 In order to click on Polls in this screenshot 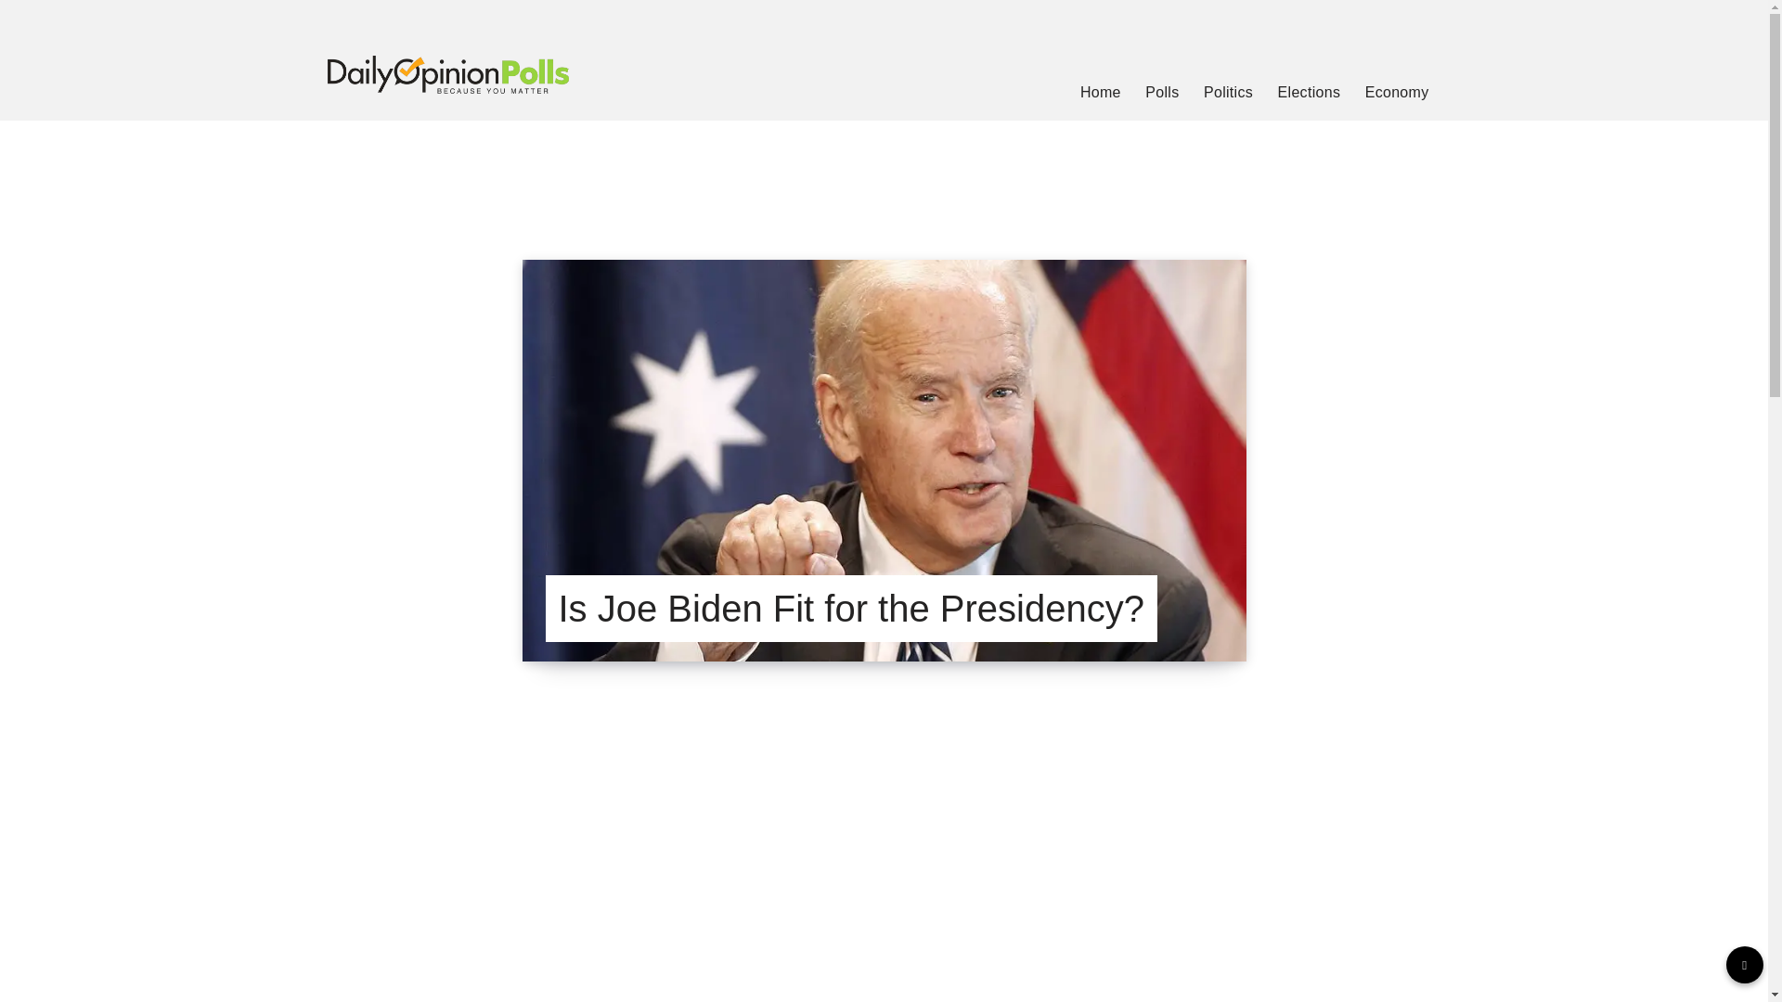, I will do `click(1162, 93)`.